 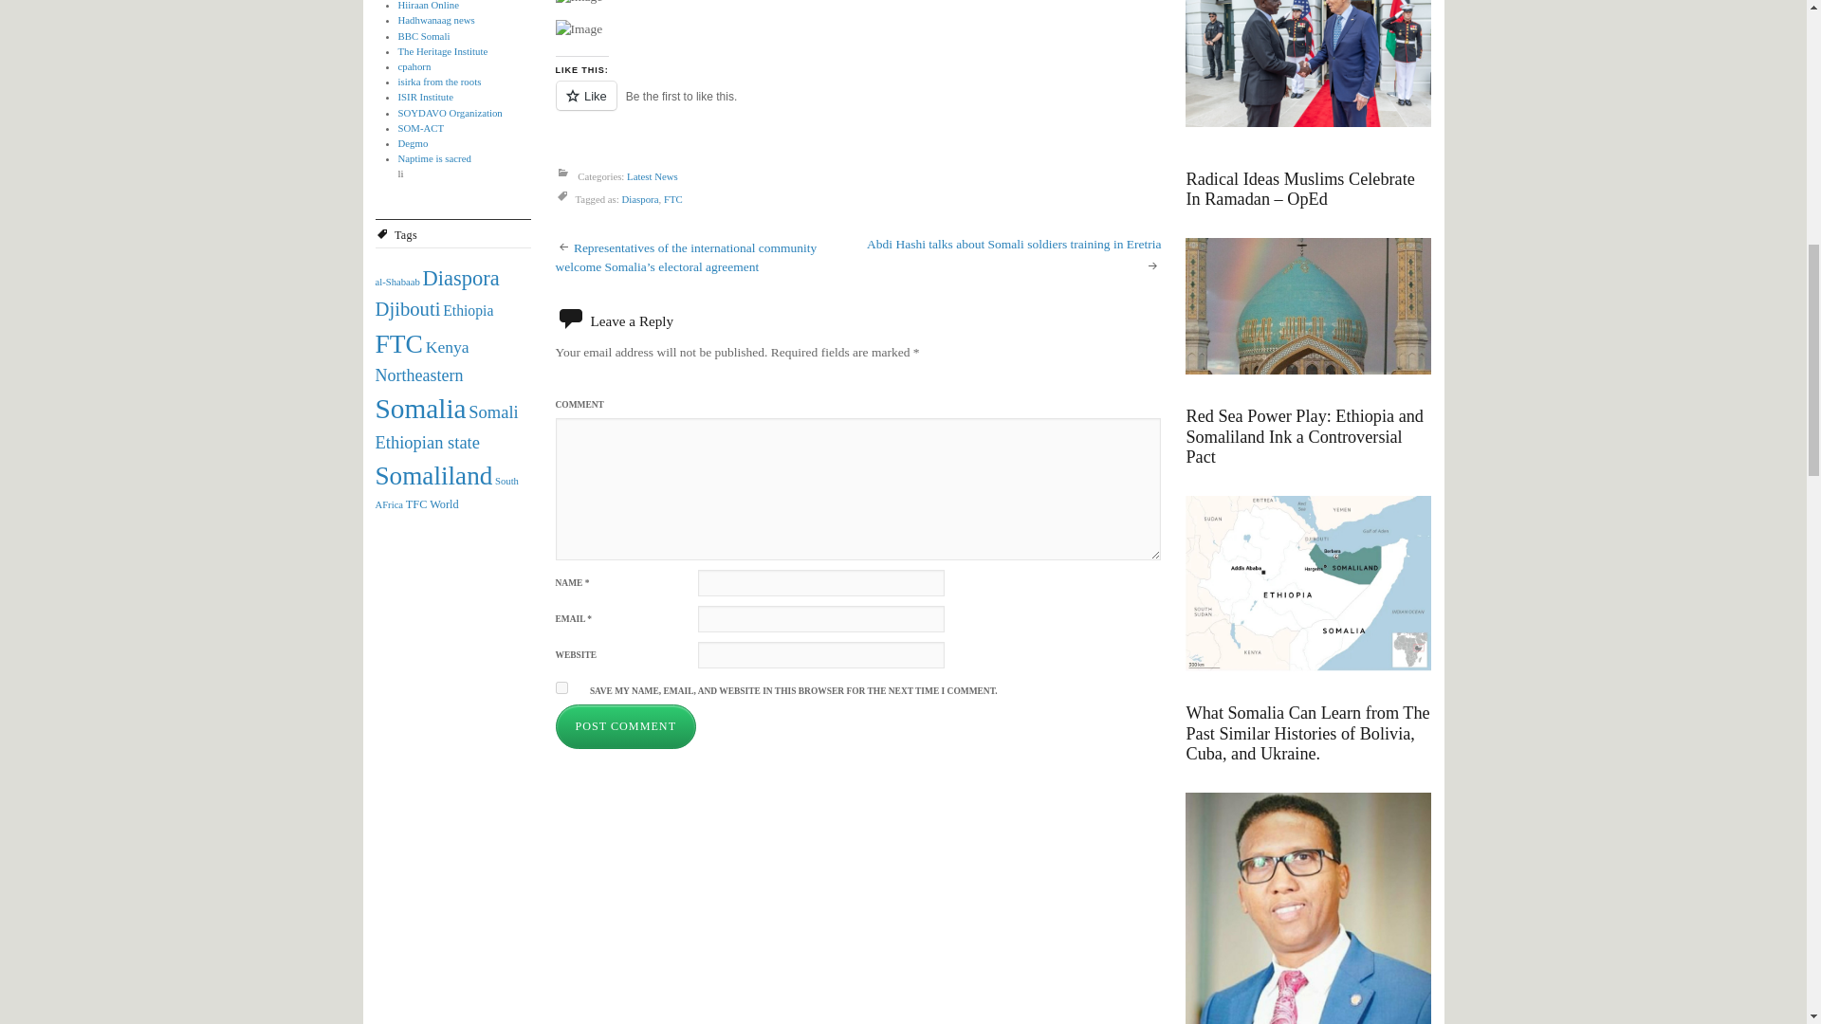 I want to click on Like or Reblog, so click(x=857, y=106).